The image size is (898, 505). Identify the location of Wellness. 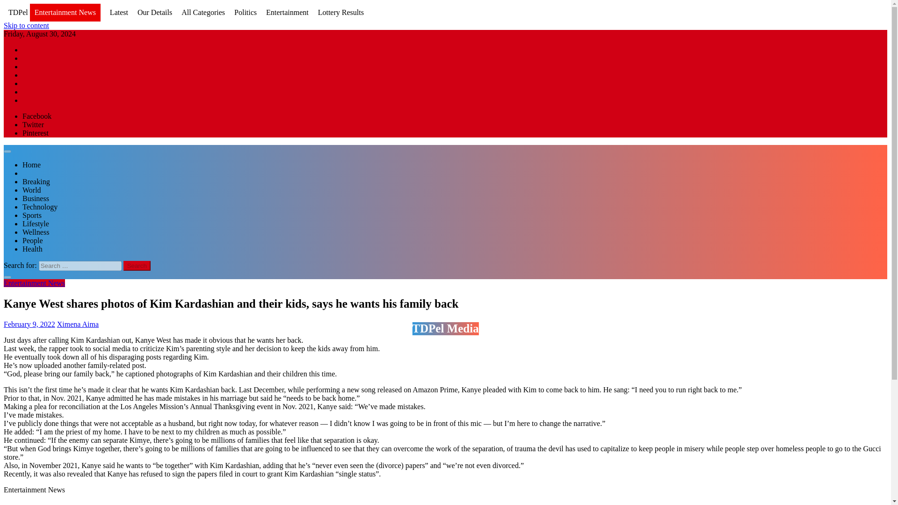
(36, 232).